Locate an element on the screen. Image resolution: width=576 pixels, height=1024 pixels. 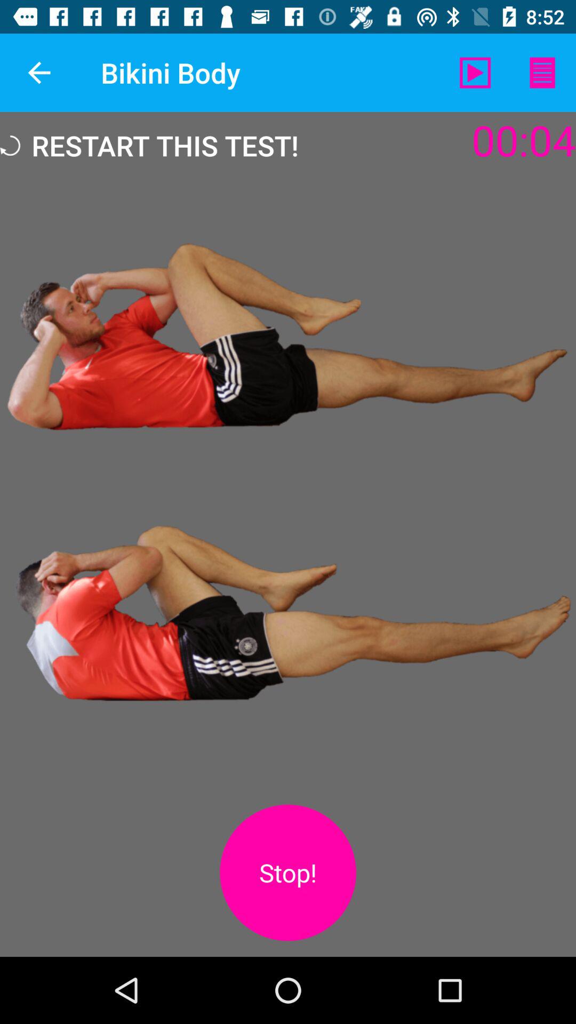
launch the icon above the 00:05 item is located at coordinates (475, 73).